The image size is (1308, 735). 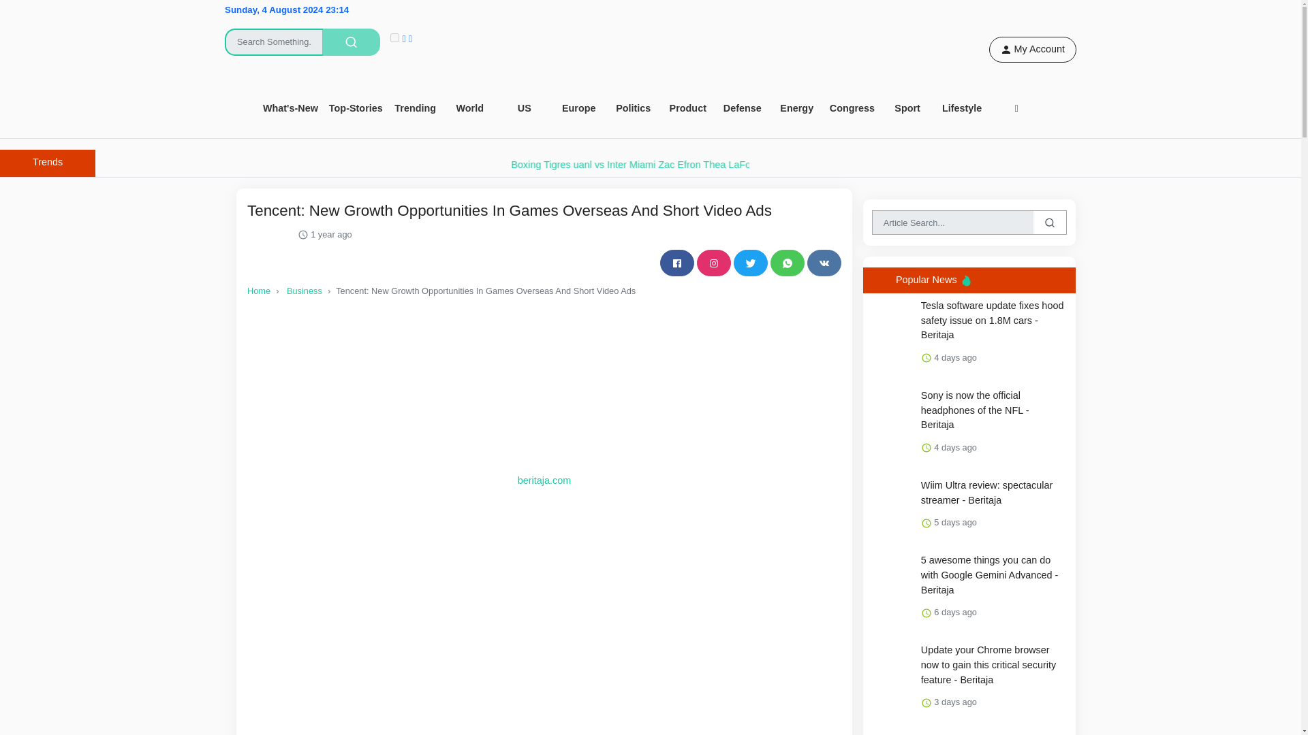 I want to click on Top-Stories, so click(x=356, y=109).